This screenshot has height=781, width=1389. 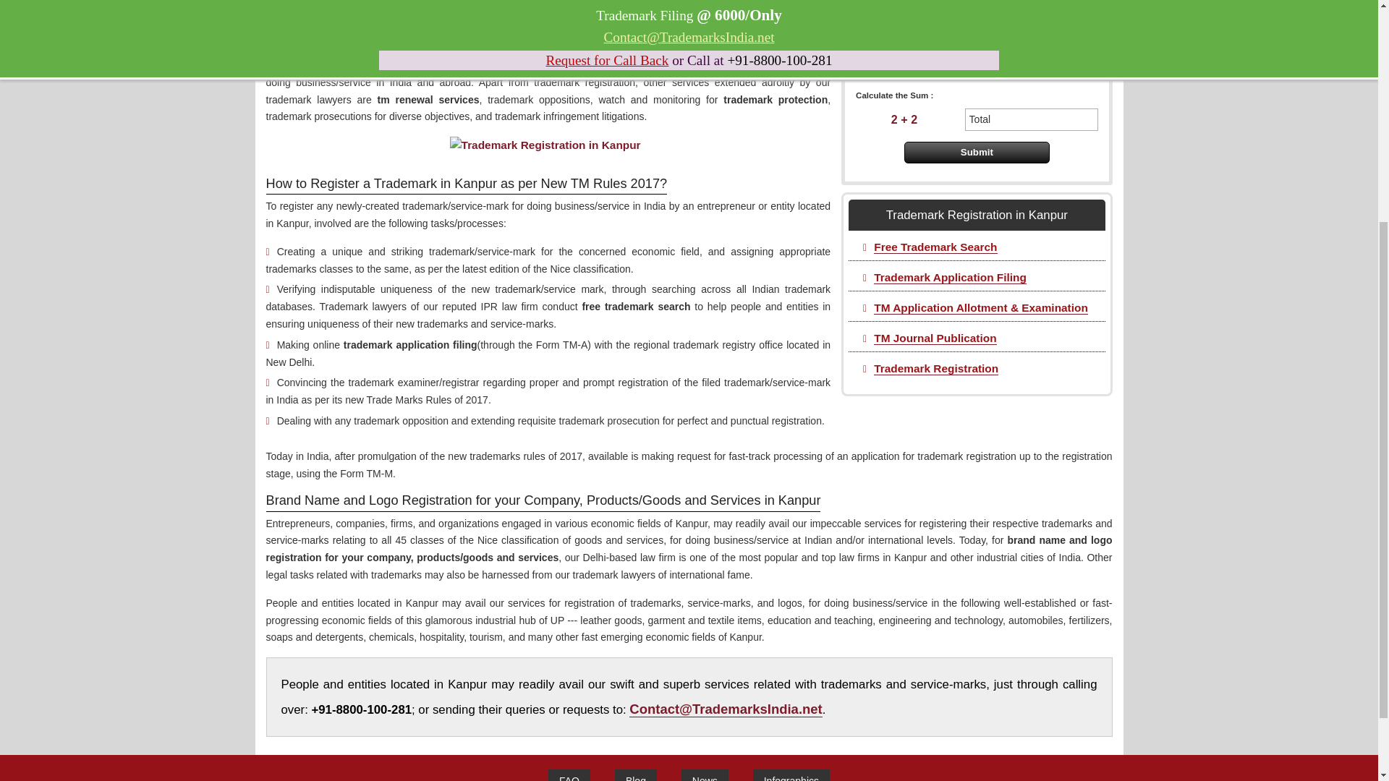 I want to click on City, so click(x=976, y=4).